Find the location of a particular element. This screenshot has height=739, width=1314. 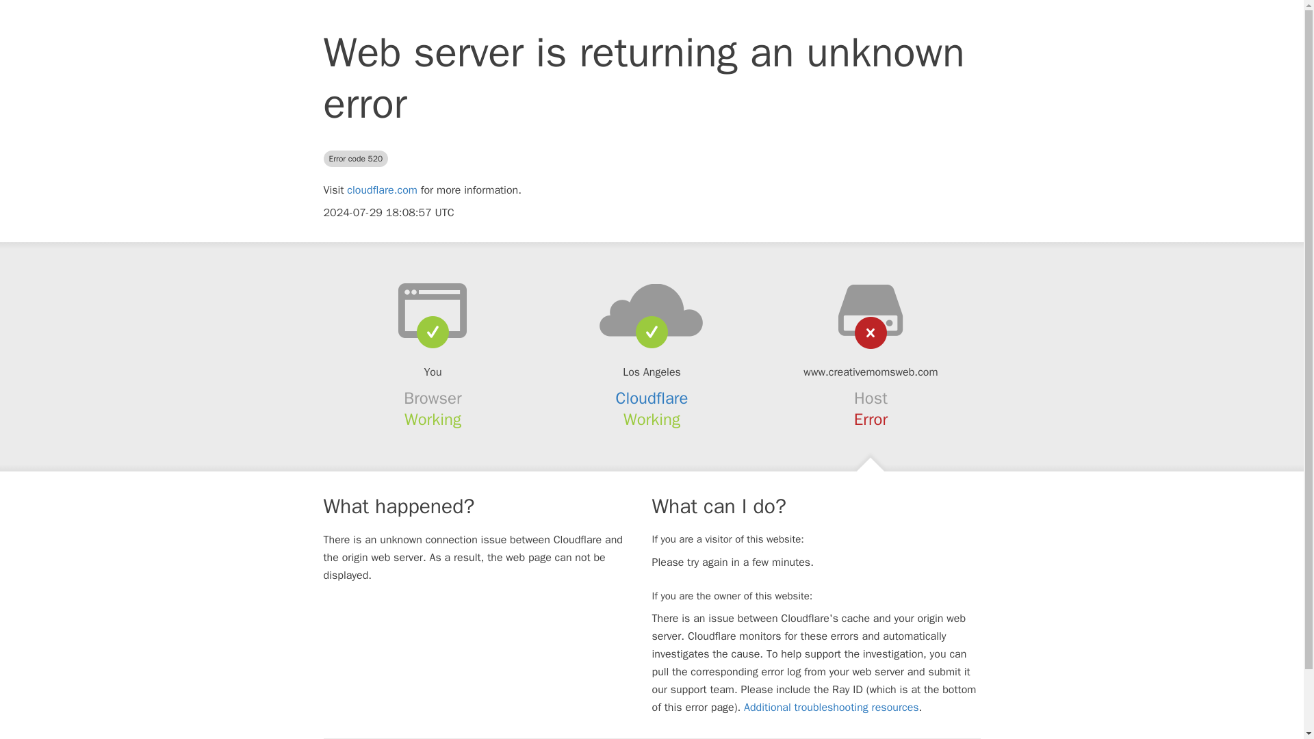

Additional troubleshooting resources is located at coordinates (831, 708).